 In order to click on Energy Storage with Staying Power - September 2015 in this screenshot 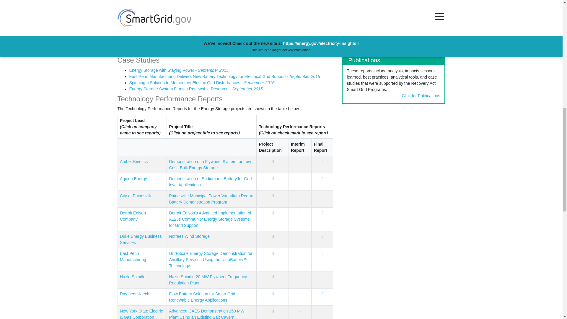, I will do `click(179, 70)`.